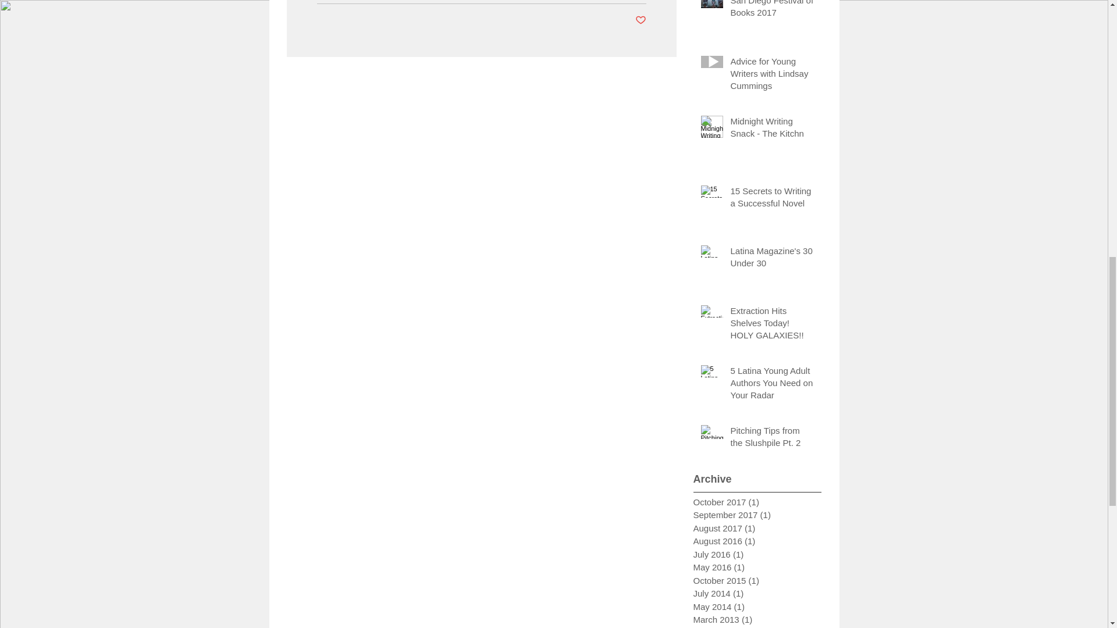 The width and height of the screenshot is (1117, 628). Describe the element at coordinates (772, 199) in the screenshot. I see `15 Secrets to Writing a Successful Novel` at that location.